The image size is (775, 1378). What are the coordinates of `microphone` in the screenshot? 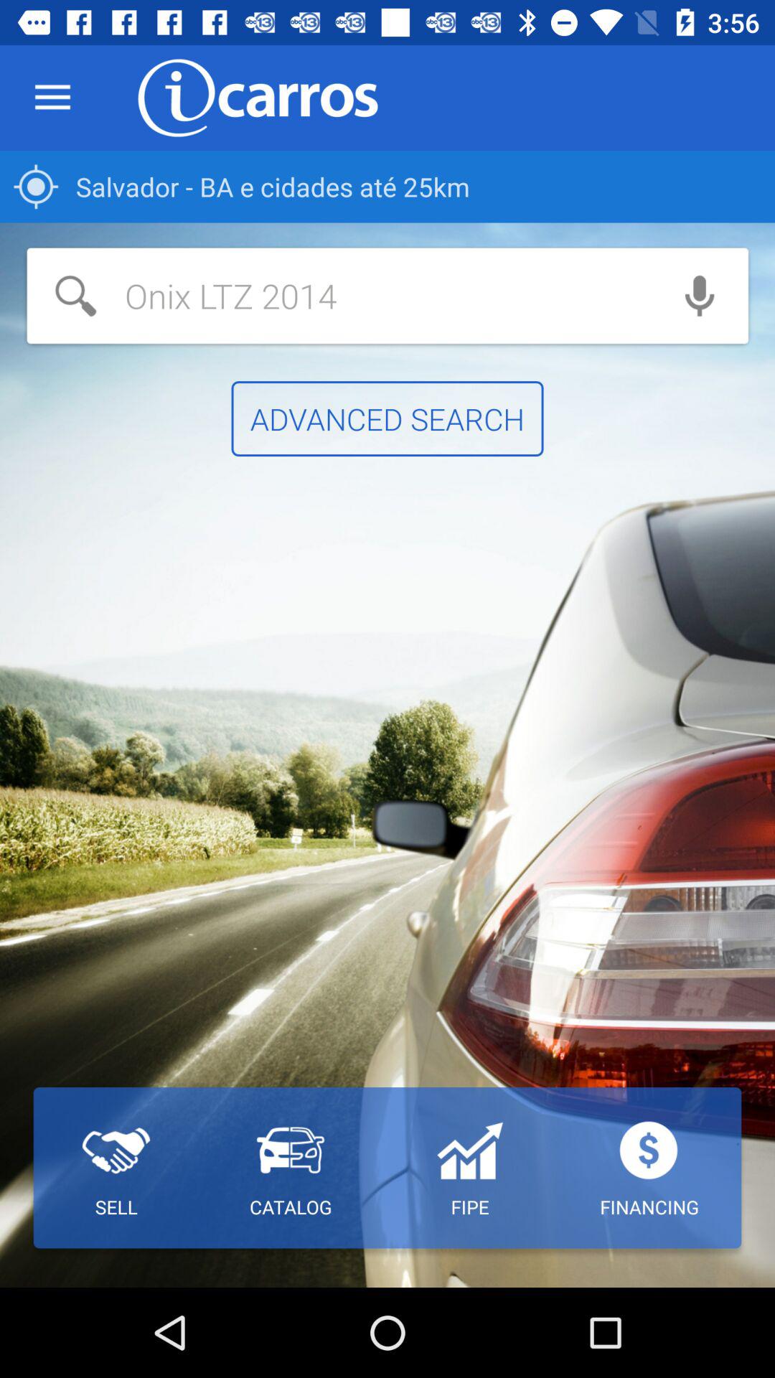 It's located at (699, 296).